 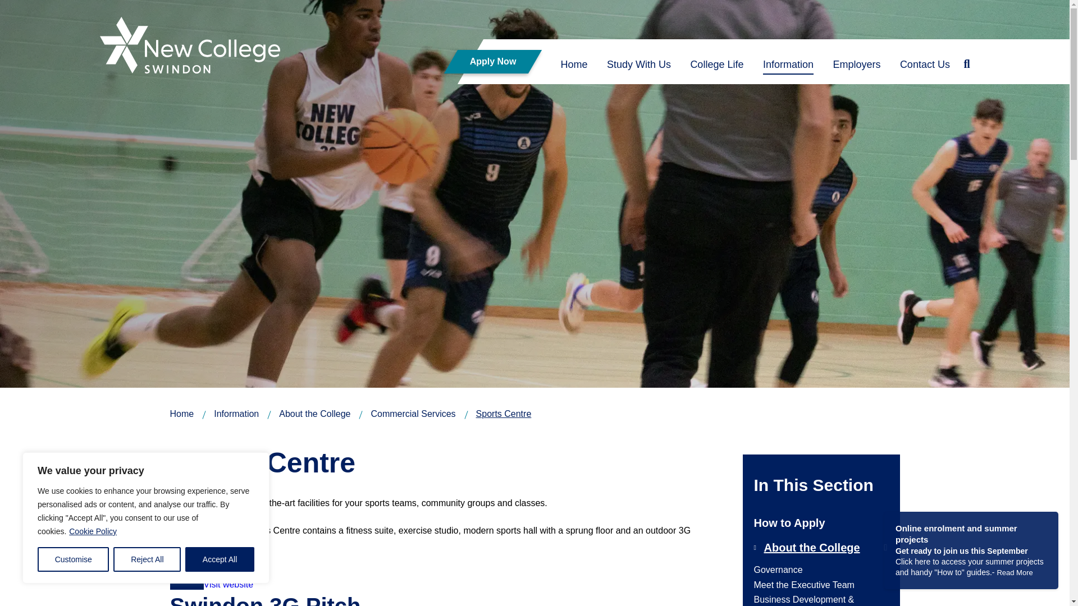 What do you see at coordinates (220, 559) in the screenshot?
I see `Accept All` at bounding box center [220, 559].